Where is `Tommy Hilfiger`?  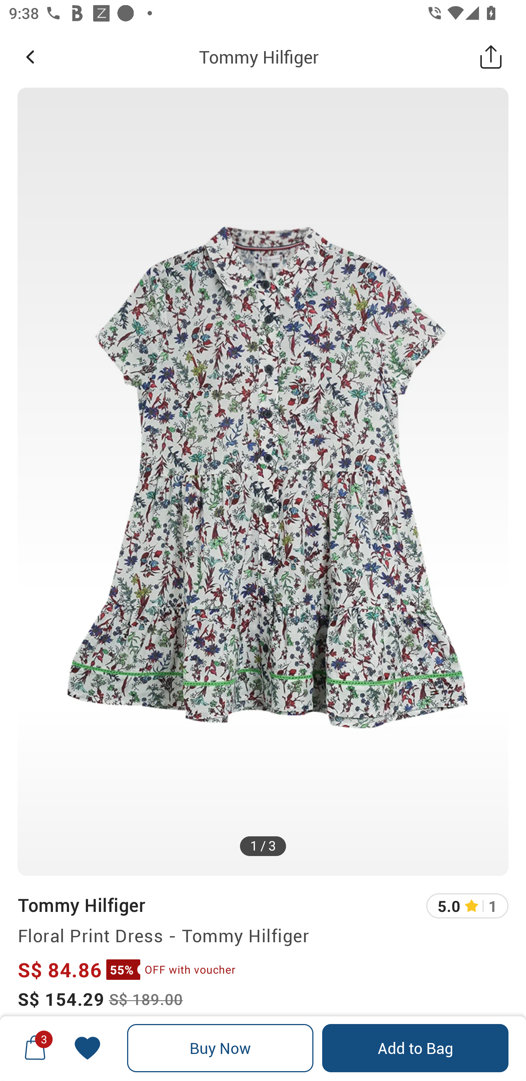
Tommy Hilfiger is located at coordinates (259, 57).